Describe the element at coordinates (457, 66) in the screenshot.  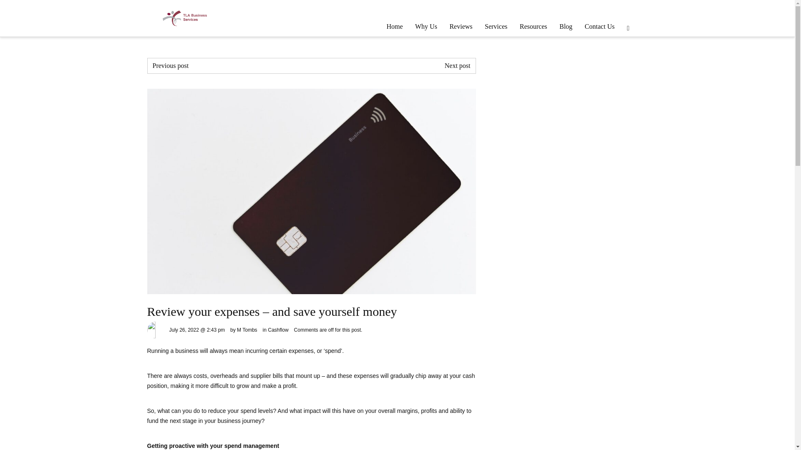
I see `Next post` at that location.